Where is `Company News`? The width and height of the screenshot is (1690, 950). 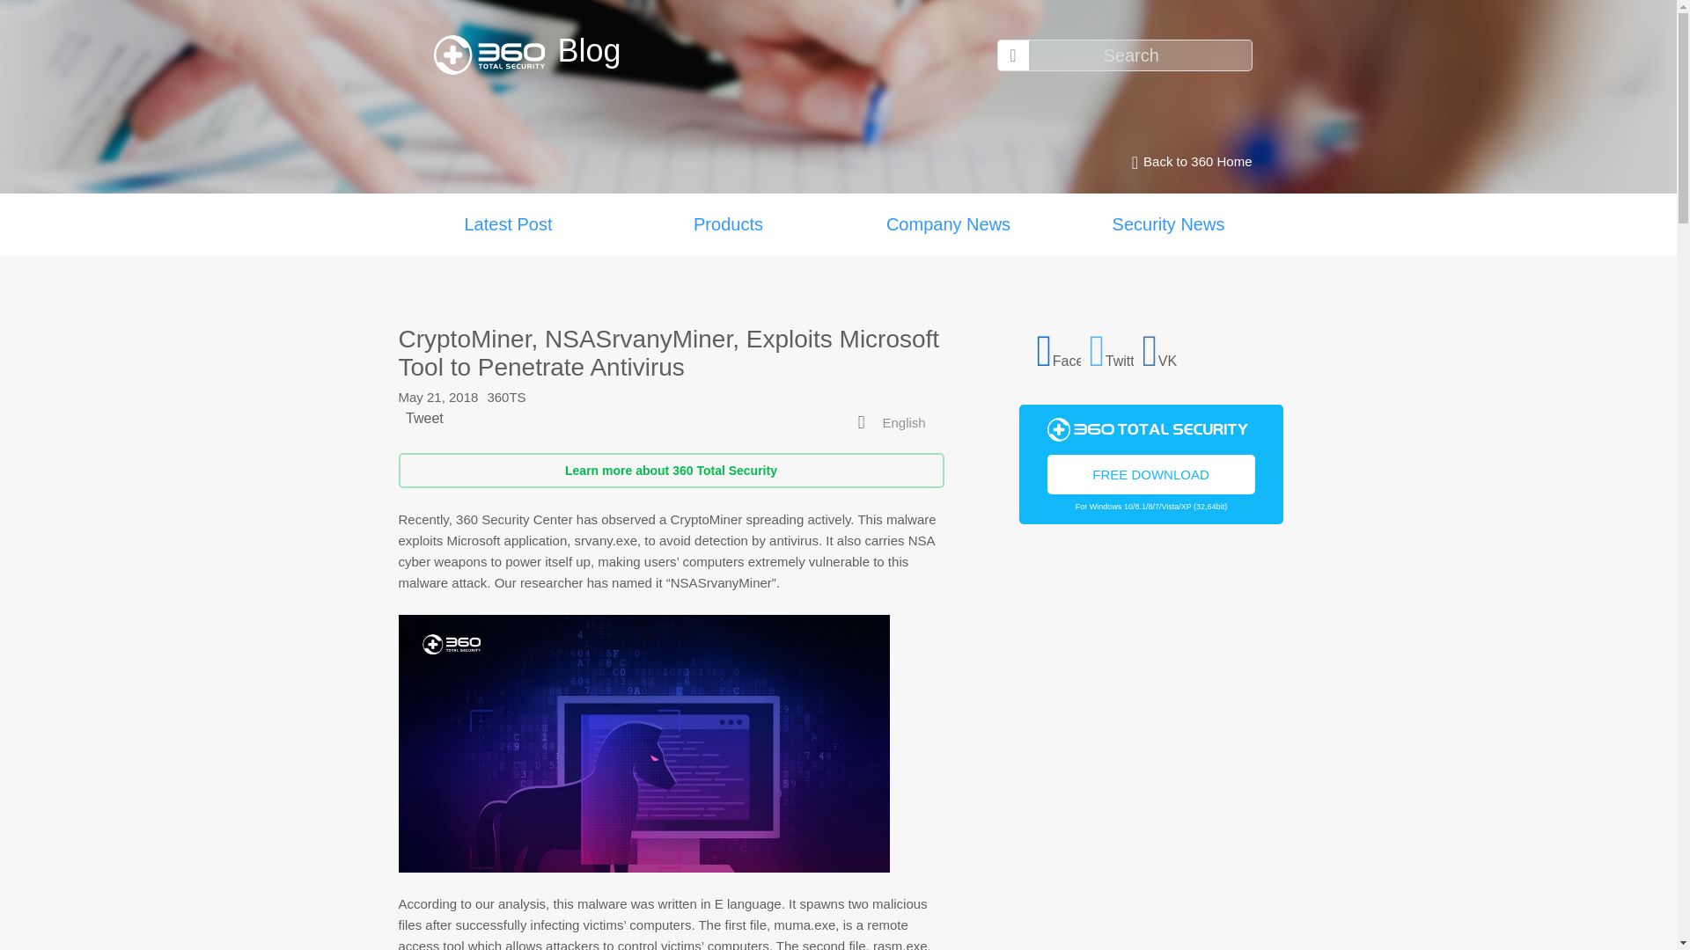 Company News is located at coordinates (947, 224).